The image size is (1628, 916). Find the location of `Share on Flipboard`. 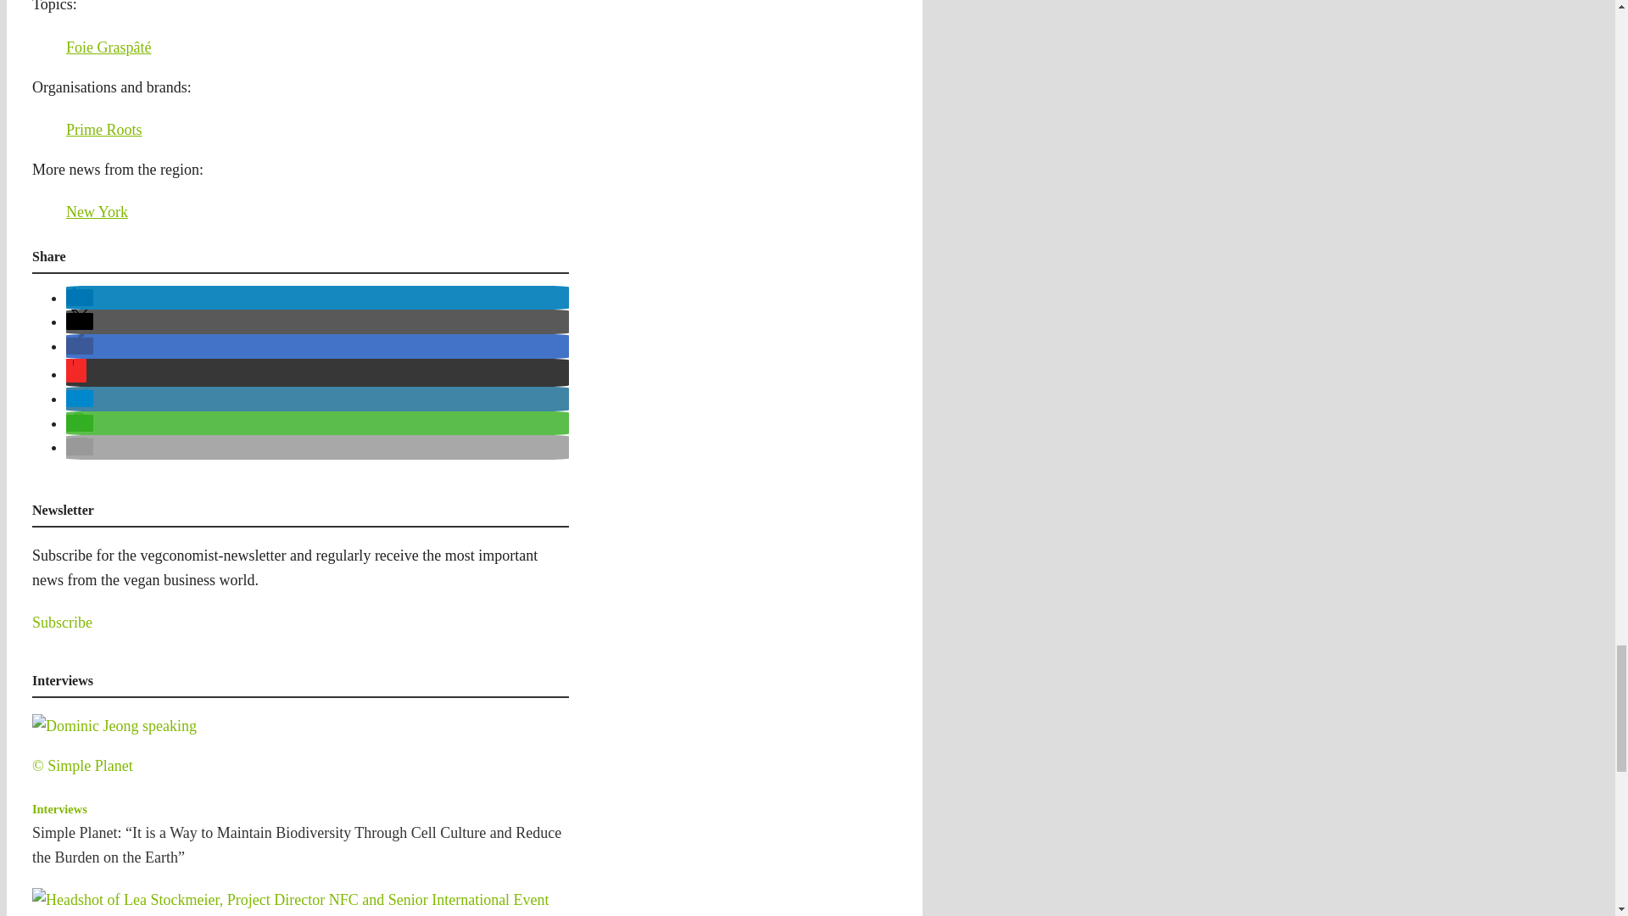

Share on Flipboard is located at coordinates (76, 373).